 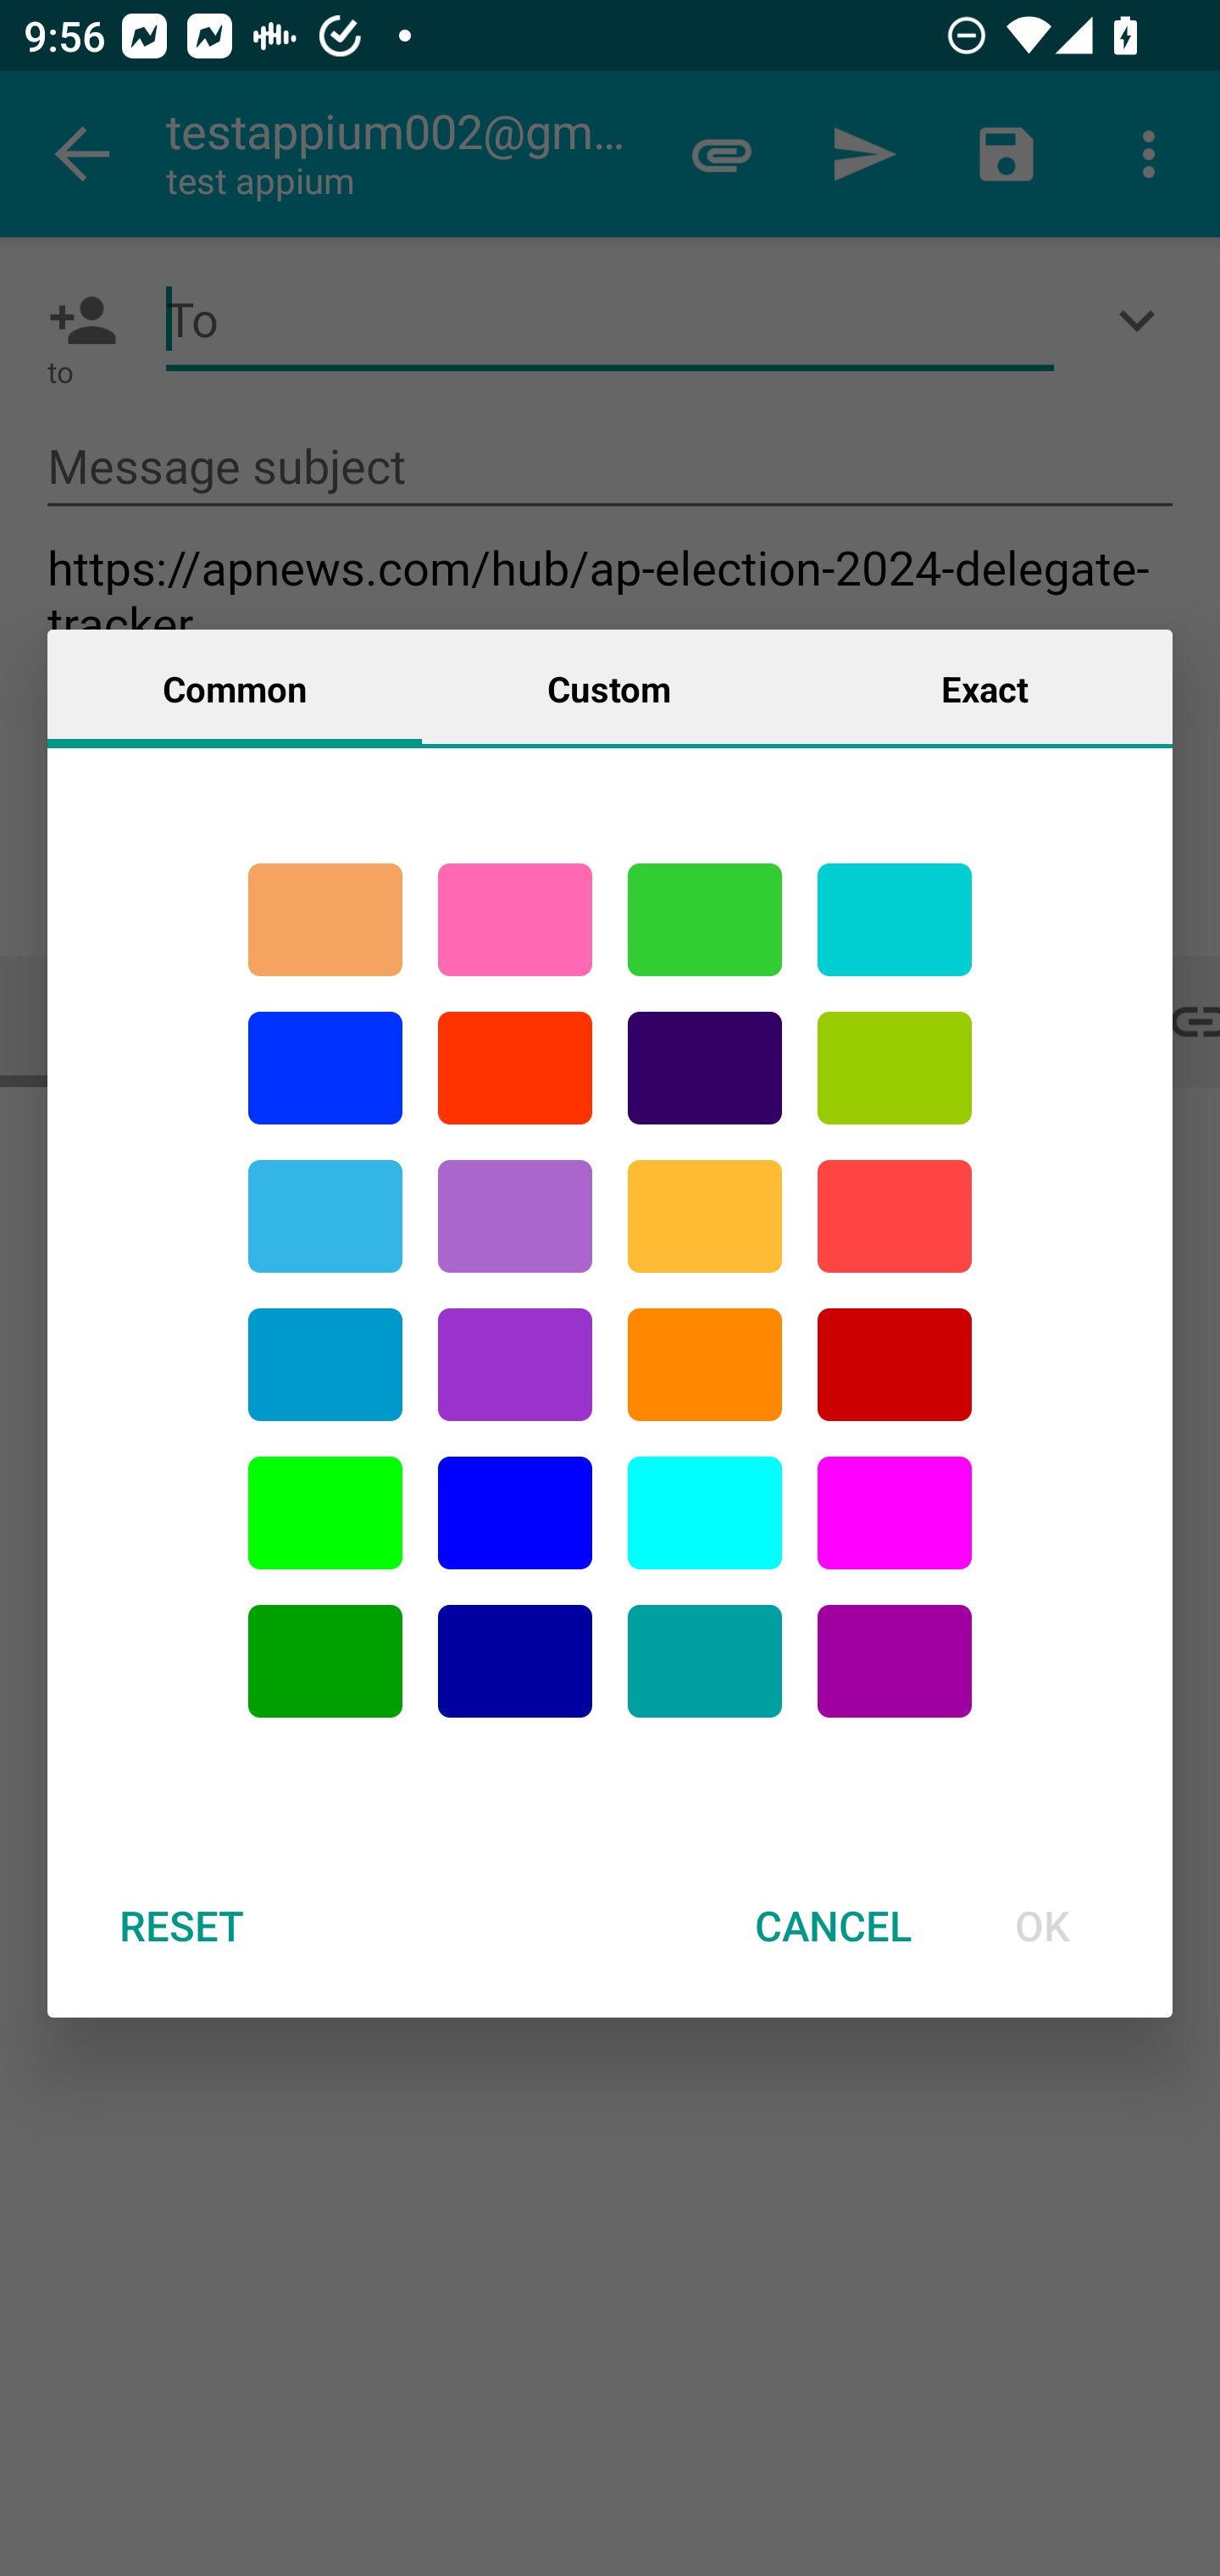 What do you see at coordinates (705, 919) in the screenshot?
I see `Green` at bounding box center [705, 919].